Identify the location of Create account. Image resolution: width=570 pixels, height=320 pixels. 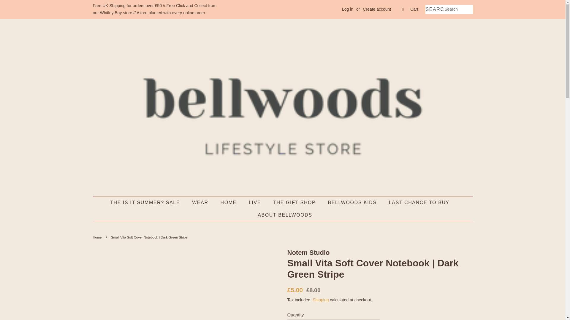
(377, 9).